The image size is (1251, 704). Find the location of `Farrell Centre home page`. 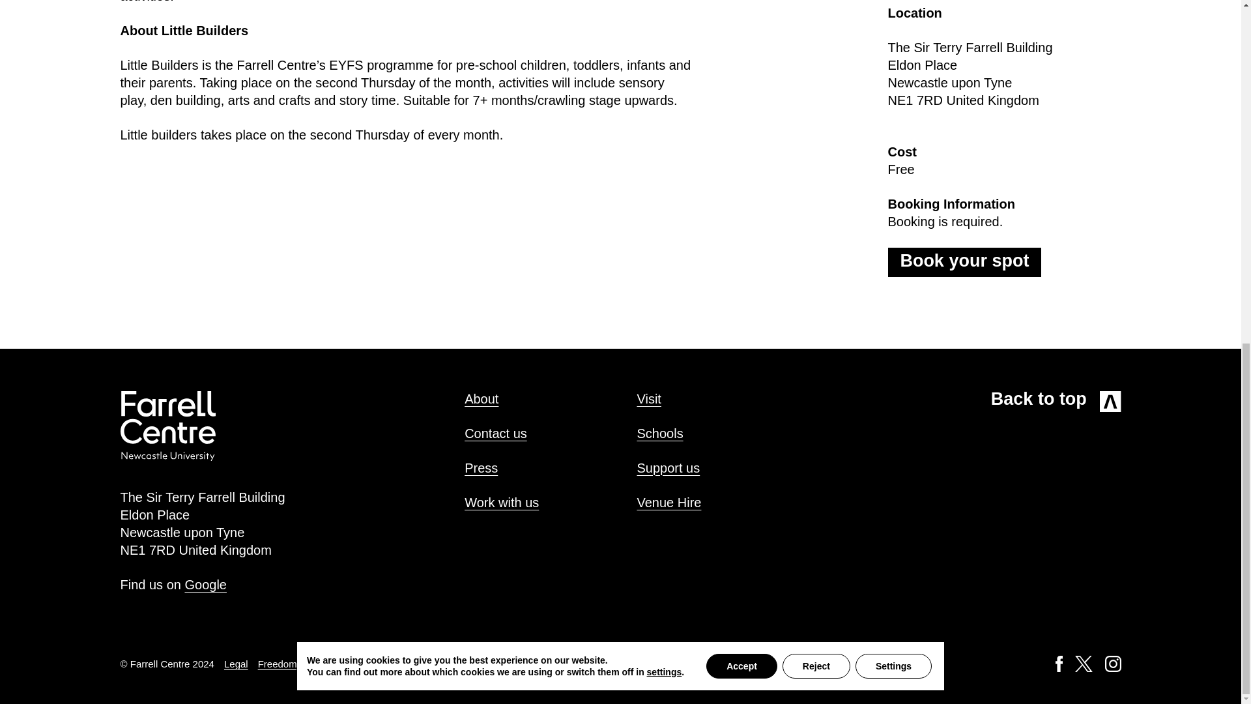

Farrell Centre home page is located at coordinates (167, 456).